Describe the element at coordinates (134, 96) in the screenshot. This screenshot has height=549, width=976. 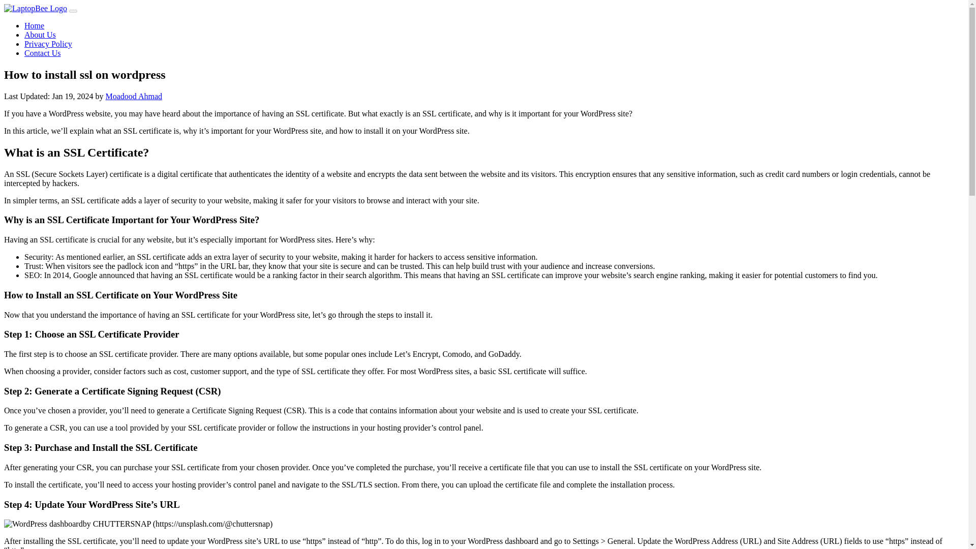
I see `Moadood Ahmad` at that location.